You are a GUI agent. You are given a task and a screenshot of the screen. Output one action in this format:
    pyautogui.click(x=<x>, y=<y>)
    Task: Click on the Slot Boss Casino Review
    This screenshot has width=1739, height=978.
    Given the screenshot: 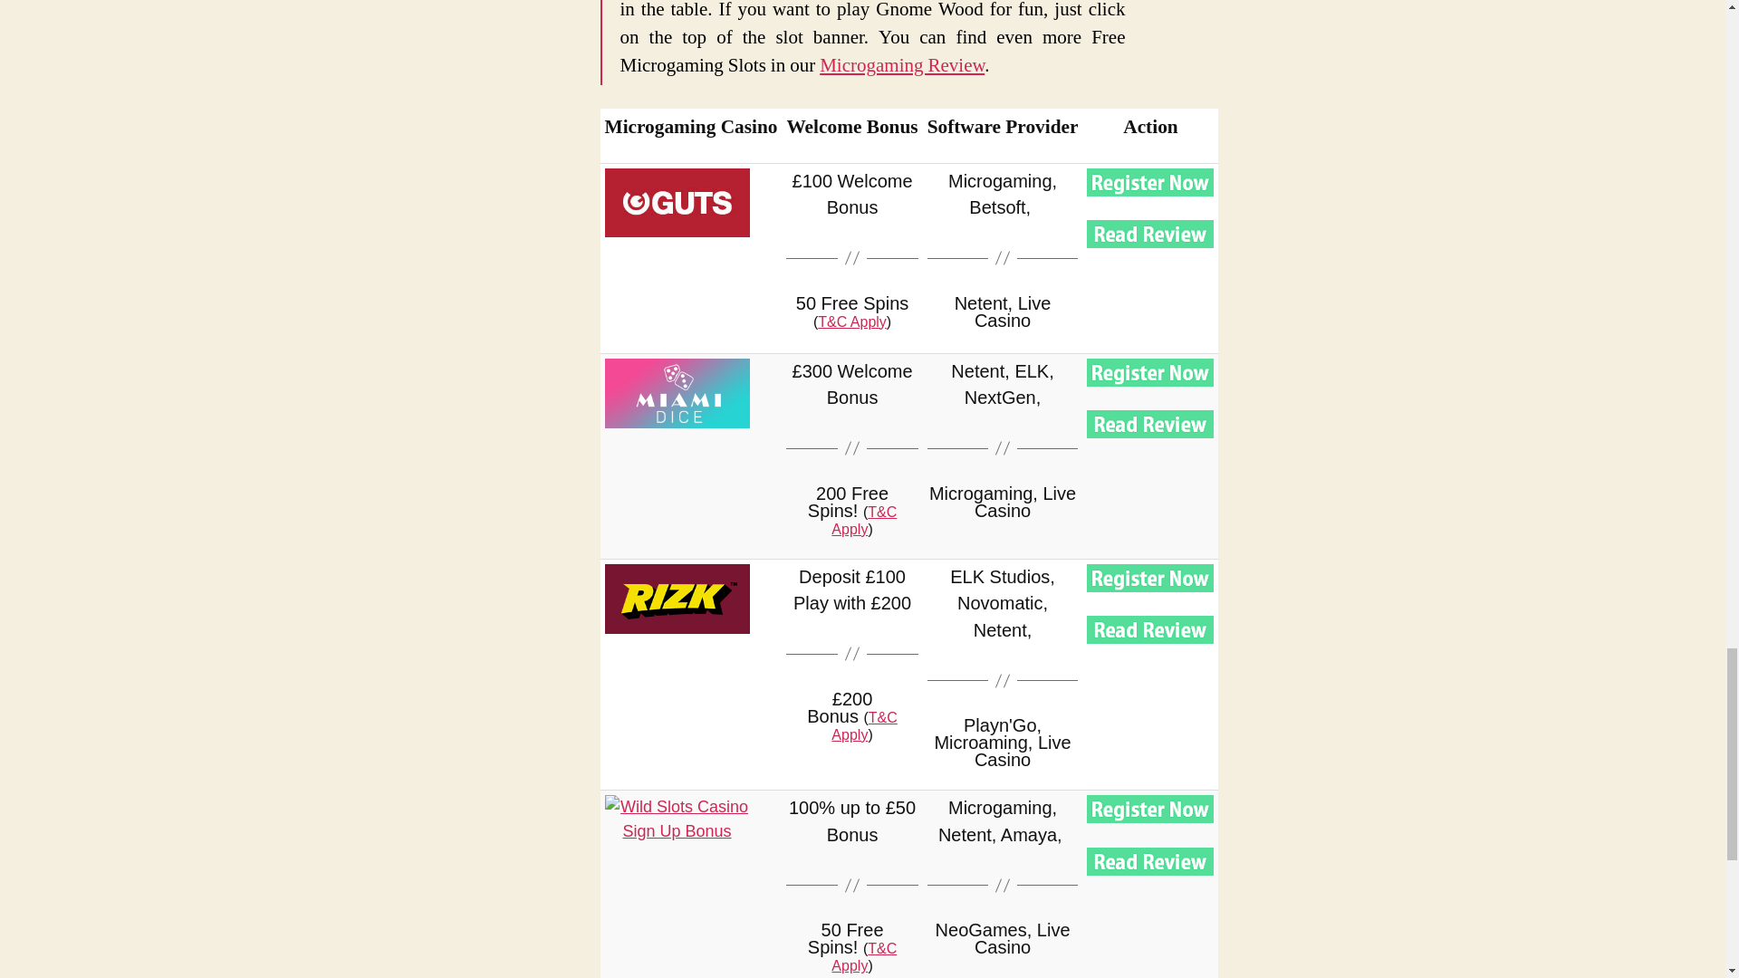 What is the action you would take?
    pyautogui.click(x=1150, y=629)
    